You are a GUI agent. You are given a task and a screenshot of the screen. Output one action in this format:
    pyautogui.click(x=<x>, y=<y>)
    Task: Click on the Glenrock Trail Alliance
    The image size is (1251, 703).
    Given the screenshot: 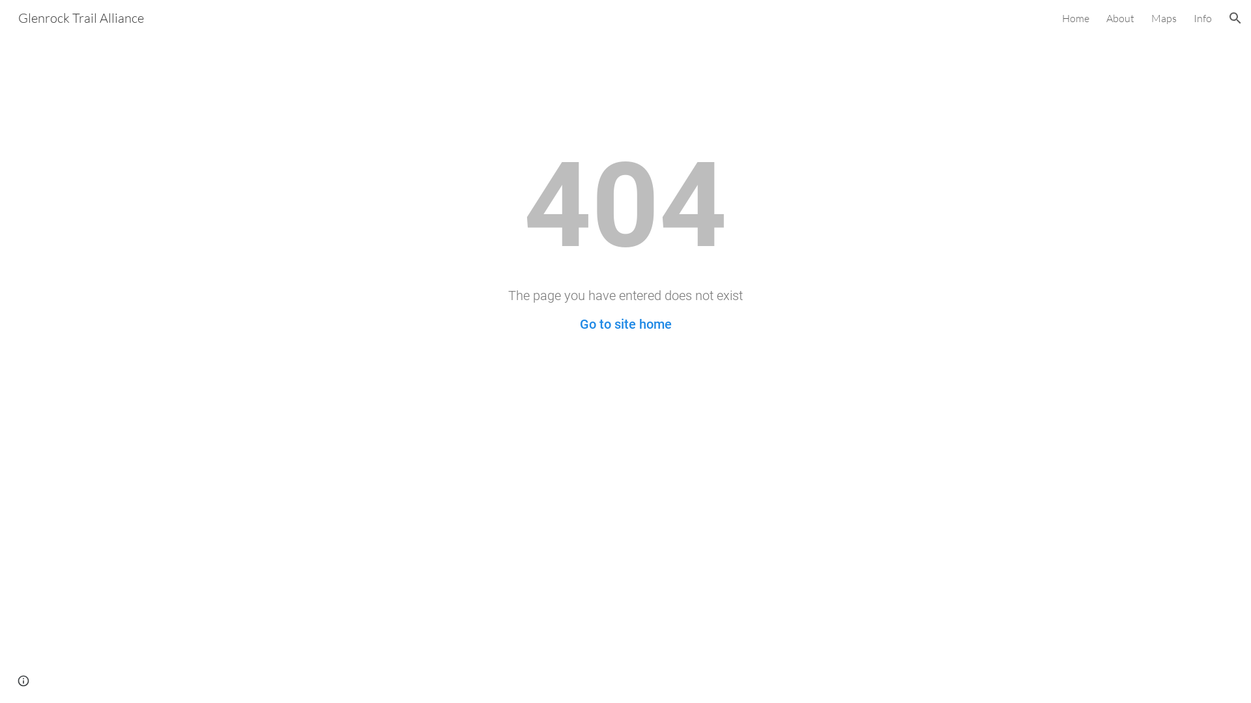 What is the action you would take?
    pyautogui.click(x=81, y=17)
    